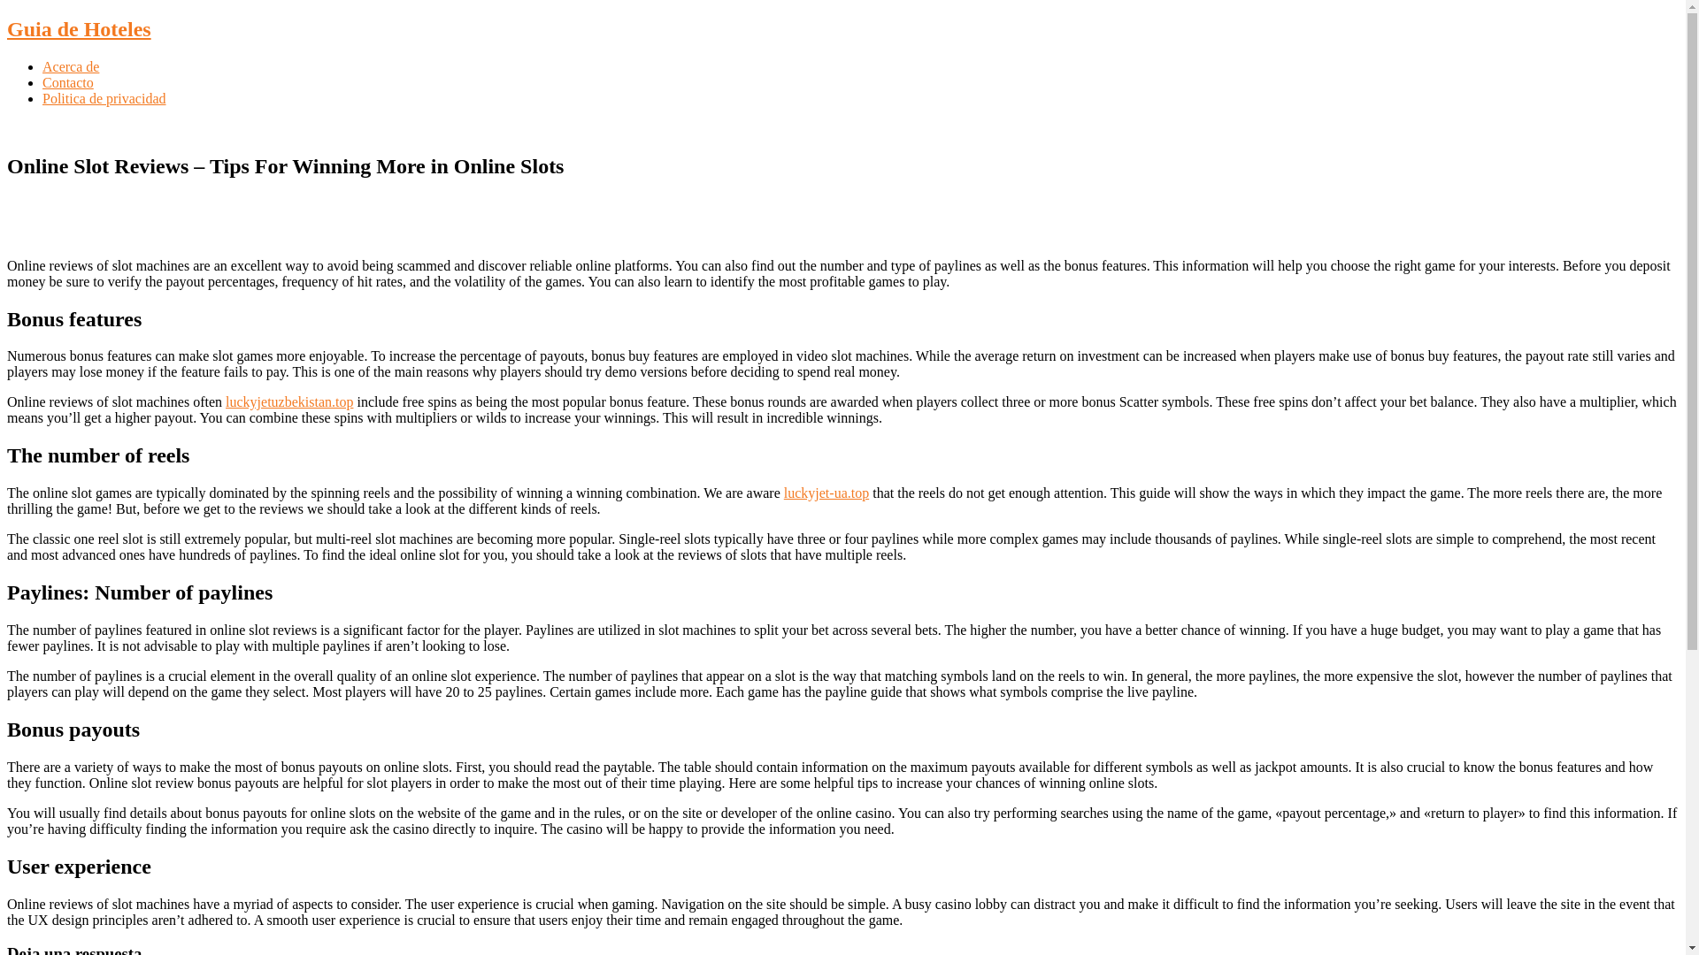 The height and width of the screenshot is (955, 1699). I want to click on luckyjetuzbekistan.top, so click(289, 401).